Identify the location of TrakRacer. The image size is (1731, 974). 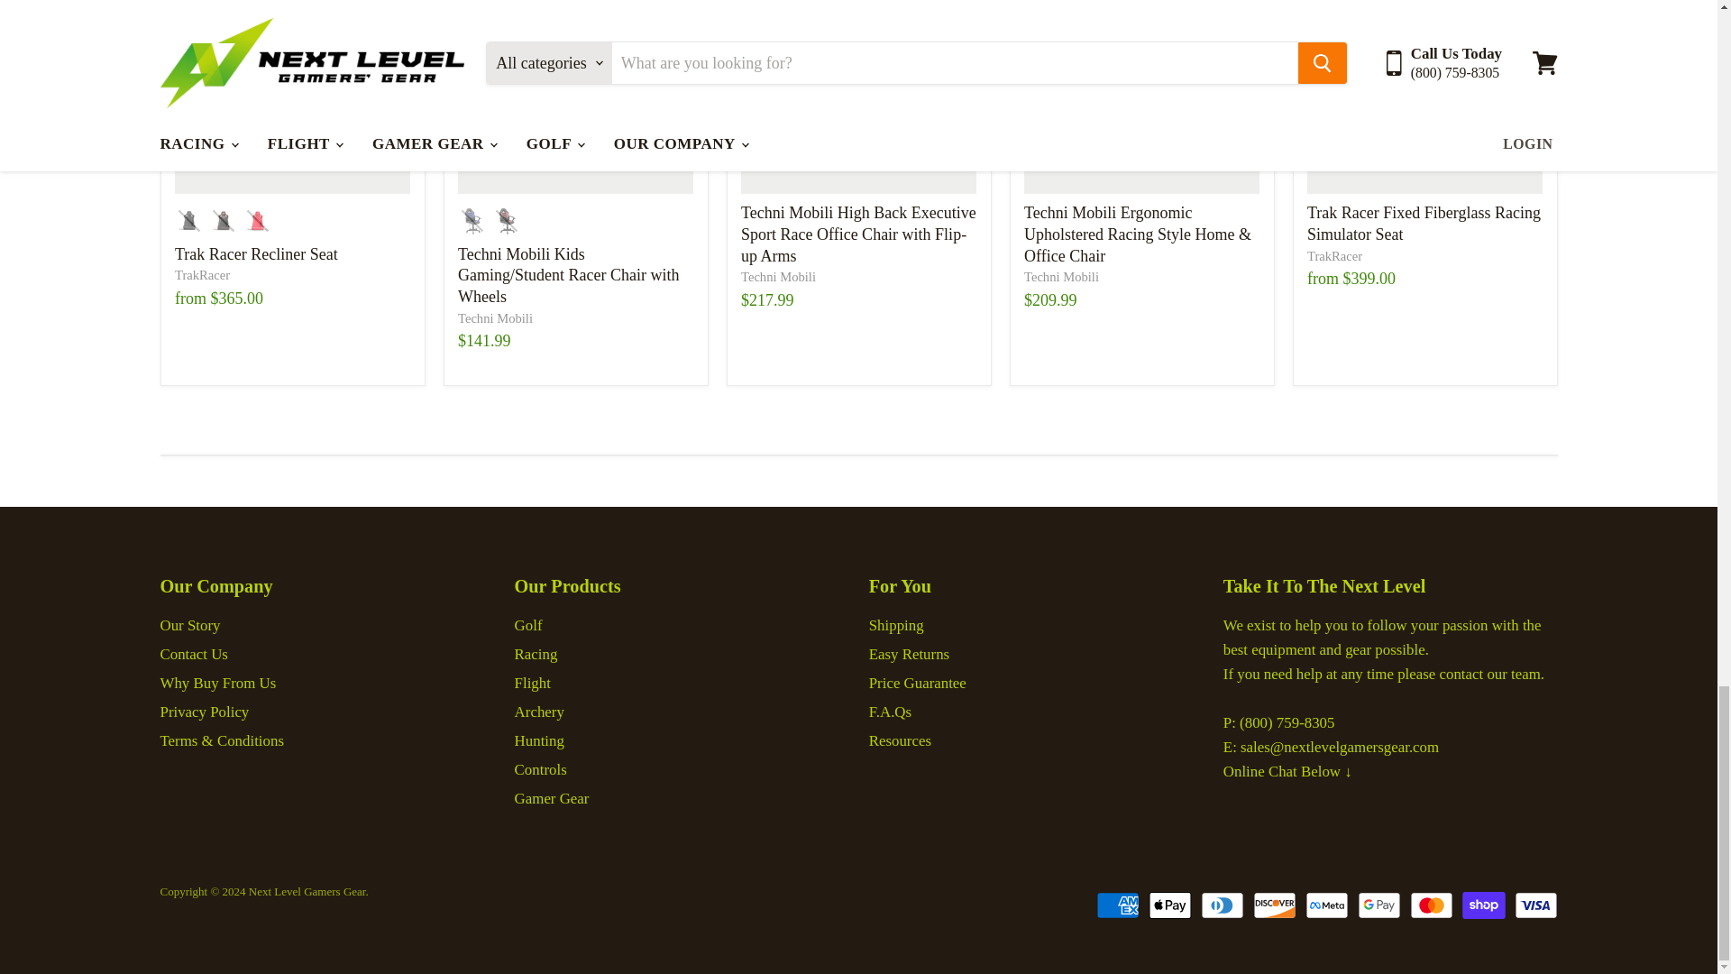
(1334, 256).